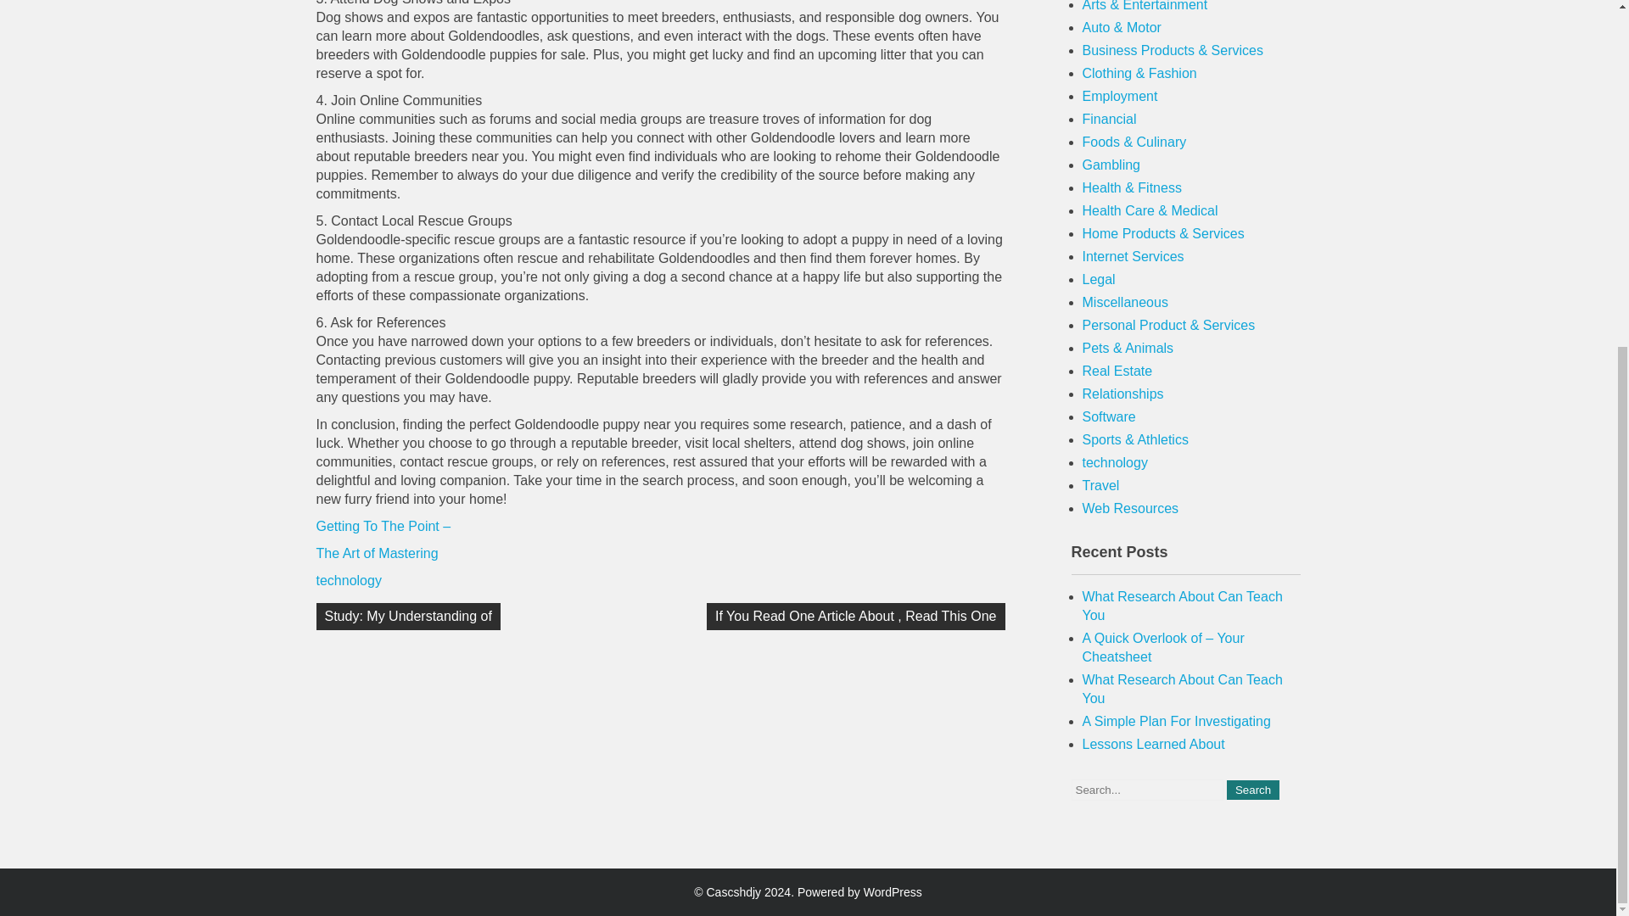  Describe the element at coordinates (348, 580) in the screenshot. I see `technology` at that location.